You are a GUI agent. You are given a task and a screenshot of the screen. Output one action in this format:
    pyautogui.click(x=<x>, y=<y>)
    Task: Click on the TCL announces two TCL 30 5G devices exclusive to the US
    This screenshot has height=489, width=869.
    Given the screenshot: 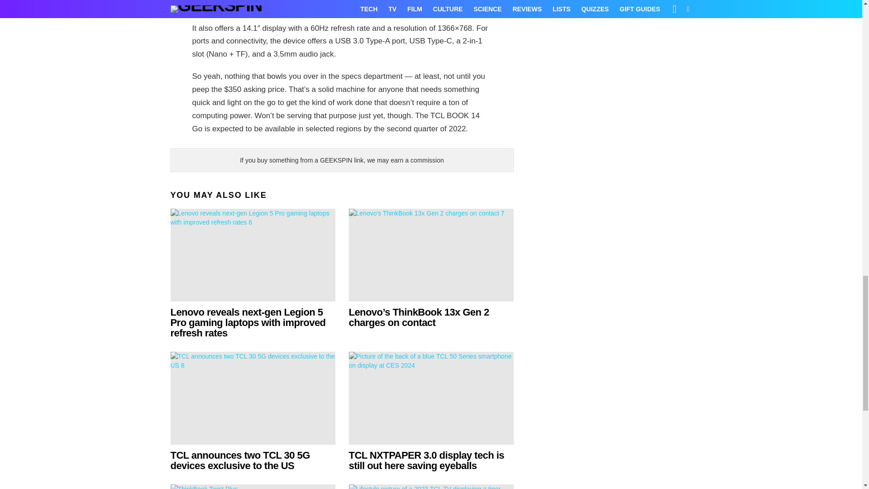 What is the action you would take?
    pyautogui.click(x=253, y=398)
    